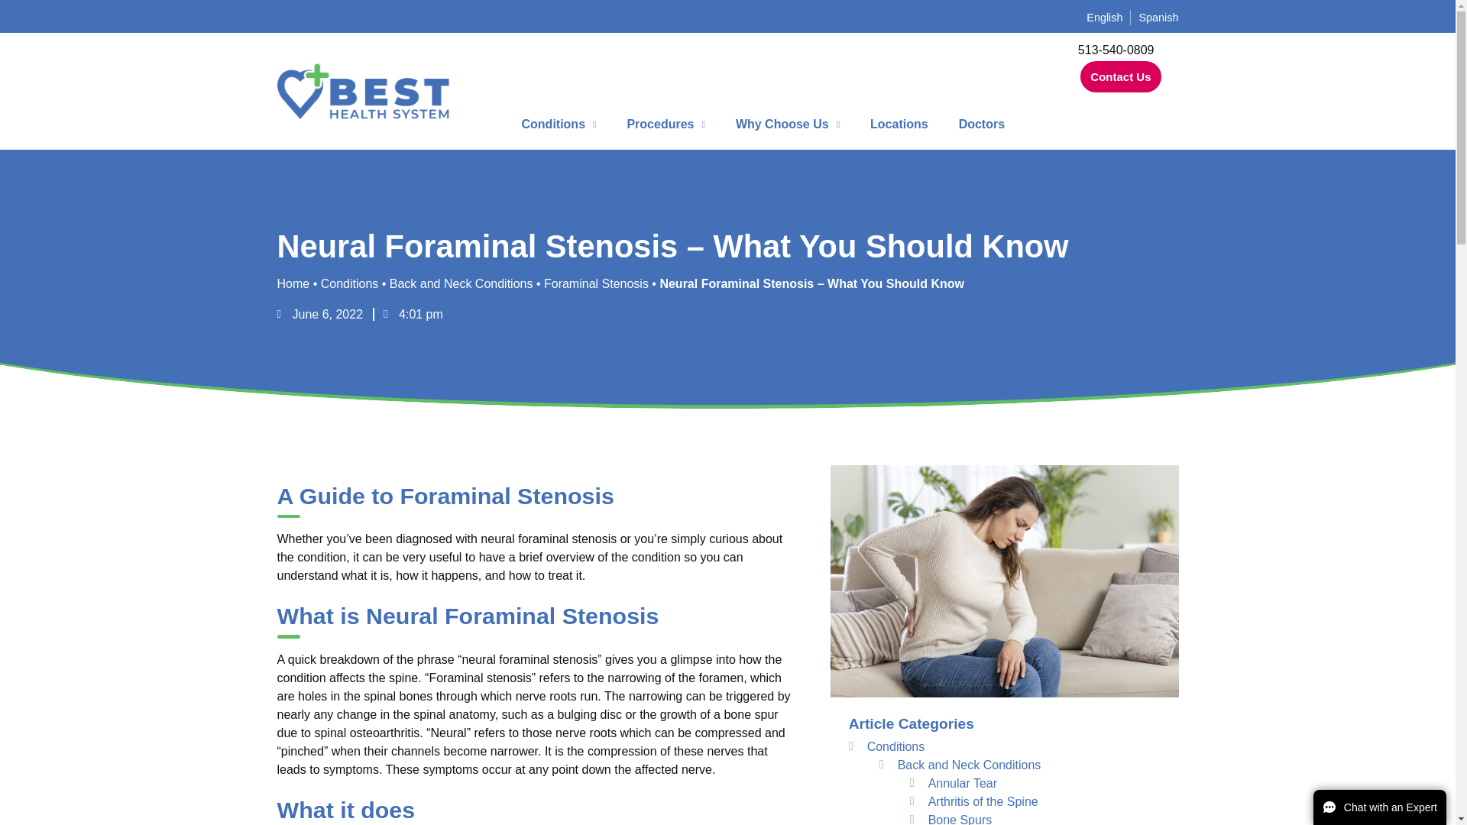  What do you see at coordinates (899, 124) in the screenshot?
I see `Locations` at bounding box center [899, 124].